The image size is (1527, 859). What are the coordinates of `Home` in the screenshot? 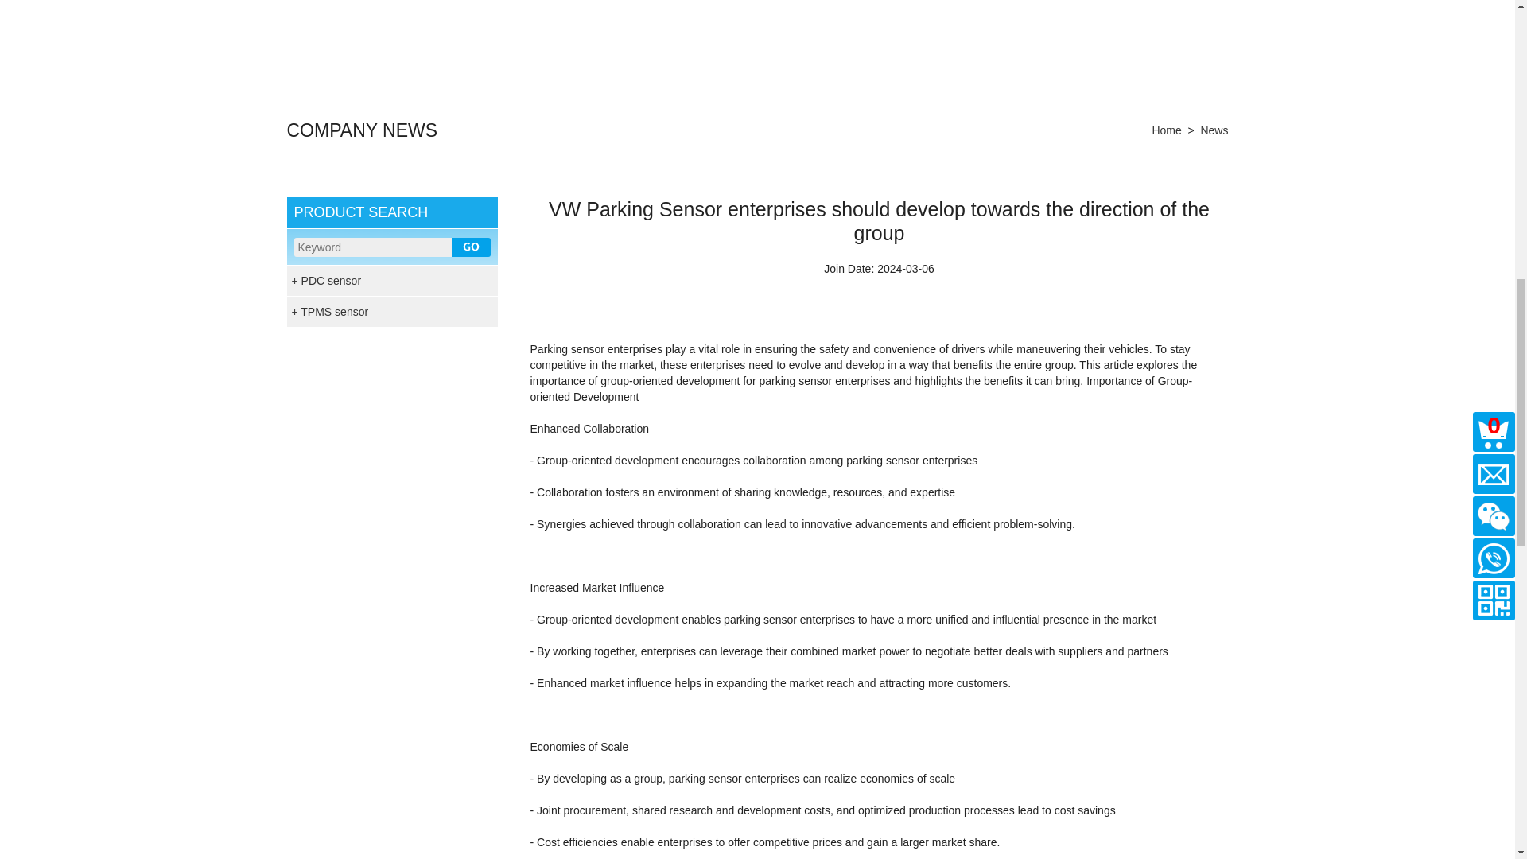 It's located at (1166, 130).